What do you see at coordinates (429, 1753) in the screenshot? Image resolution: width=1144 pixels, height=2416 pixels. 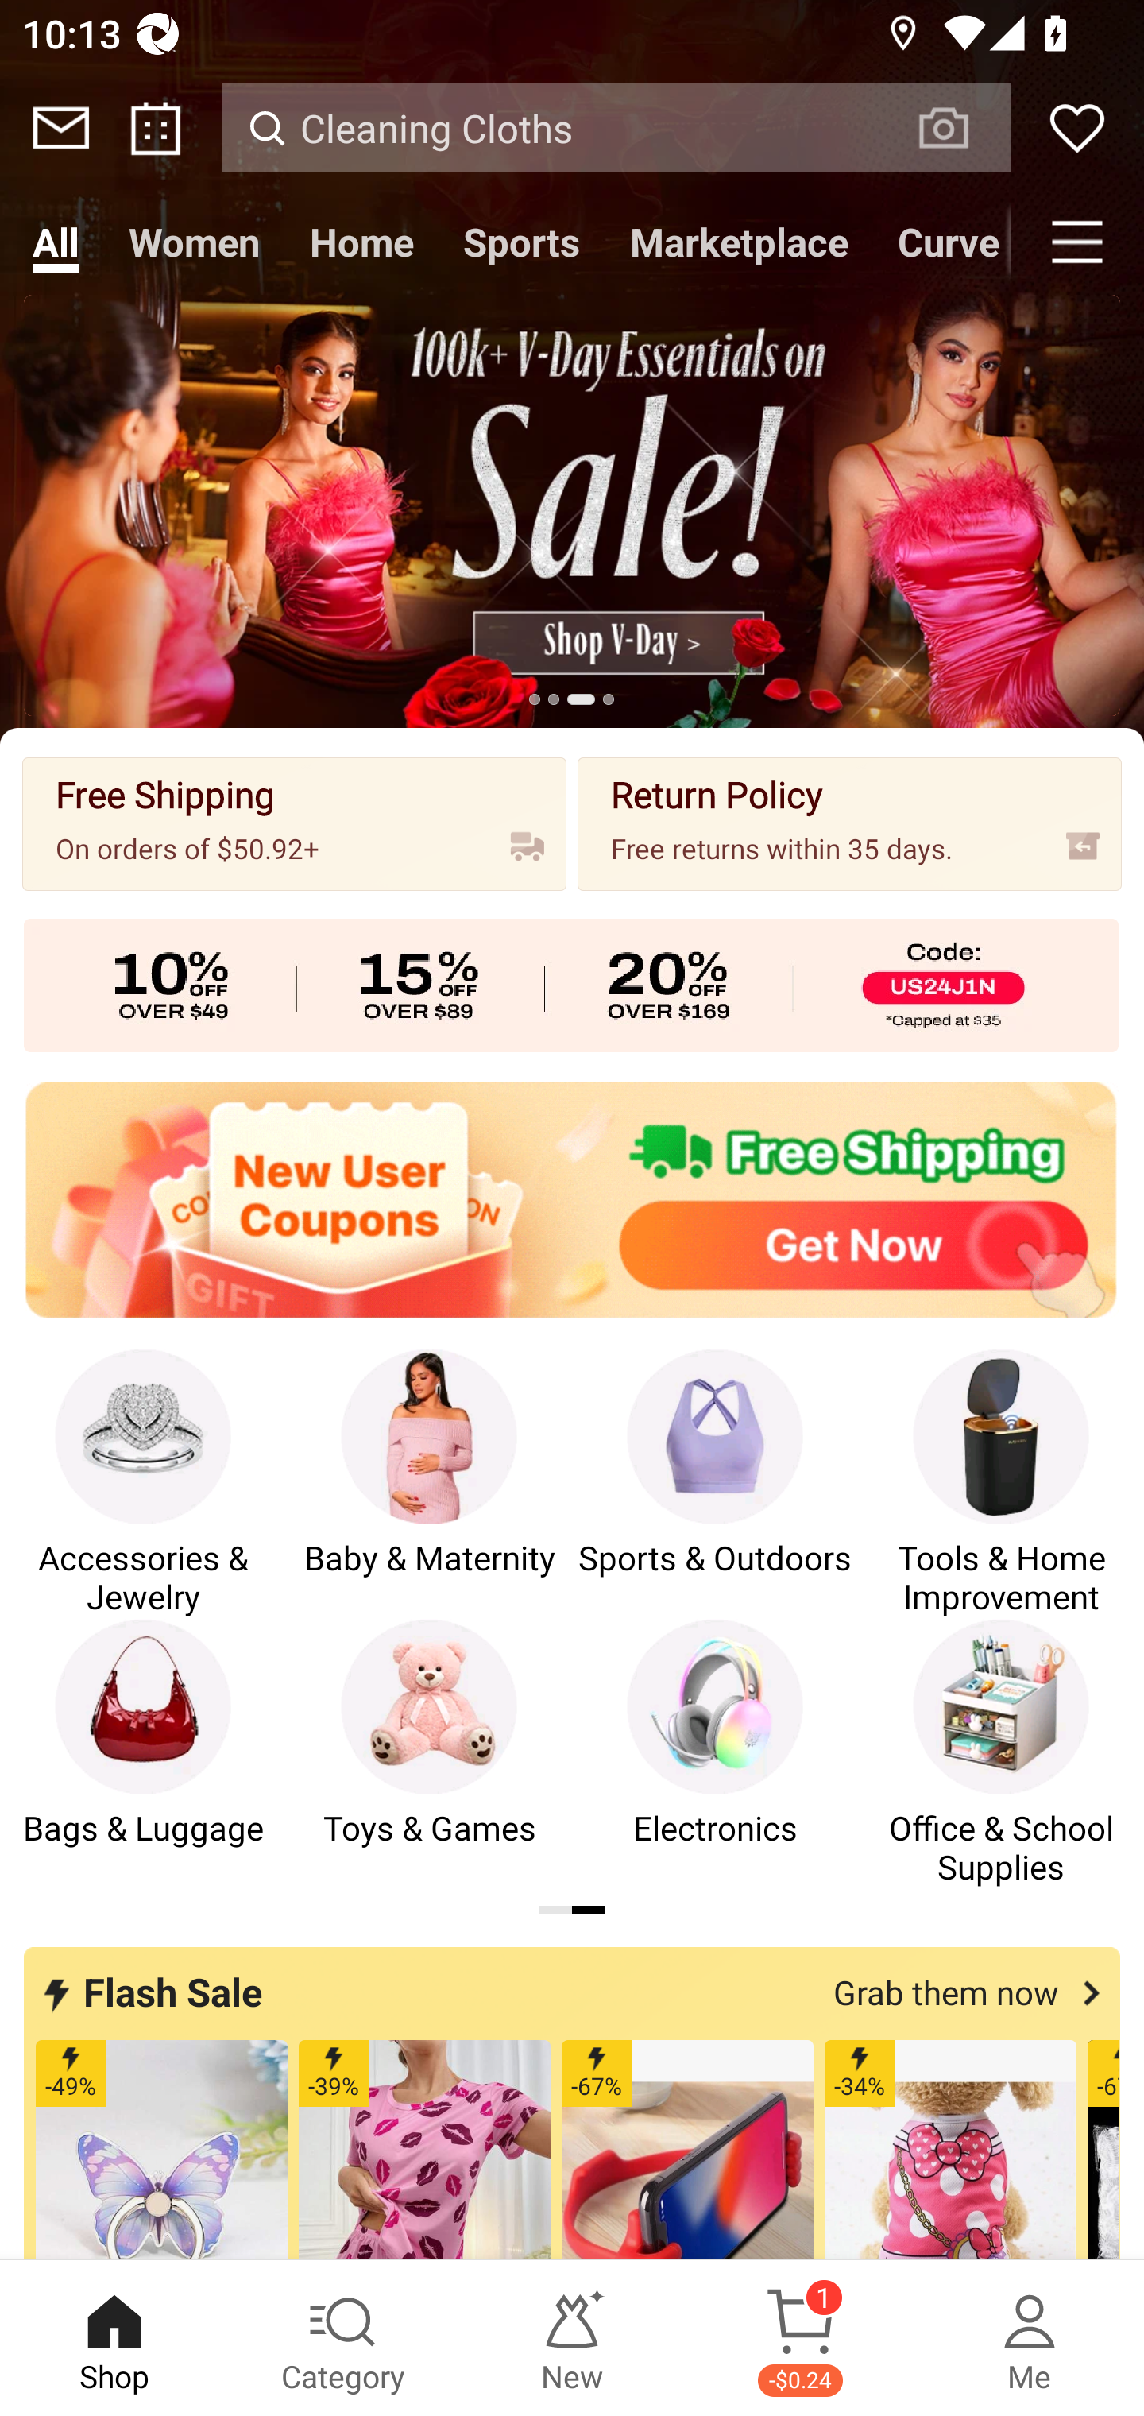 I see `Toys & Games` at bounding box center [429, 1753].